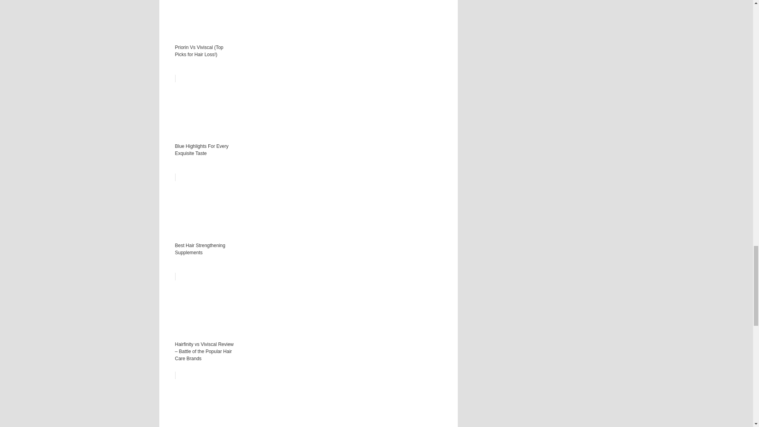 This screenshot has height=427, width=759. I want to click on Seven Natural Ways to Increase Hair Volume, so click(308, 399).